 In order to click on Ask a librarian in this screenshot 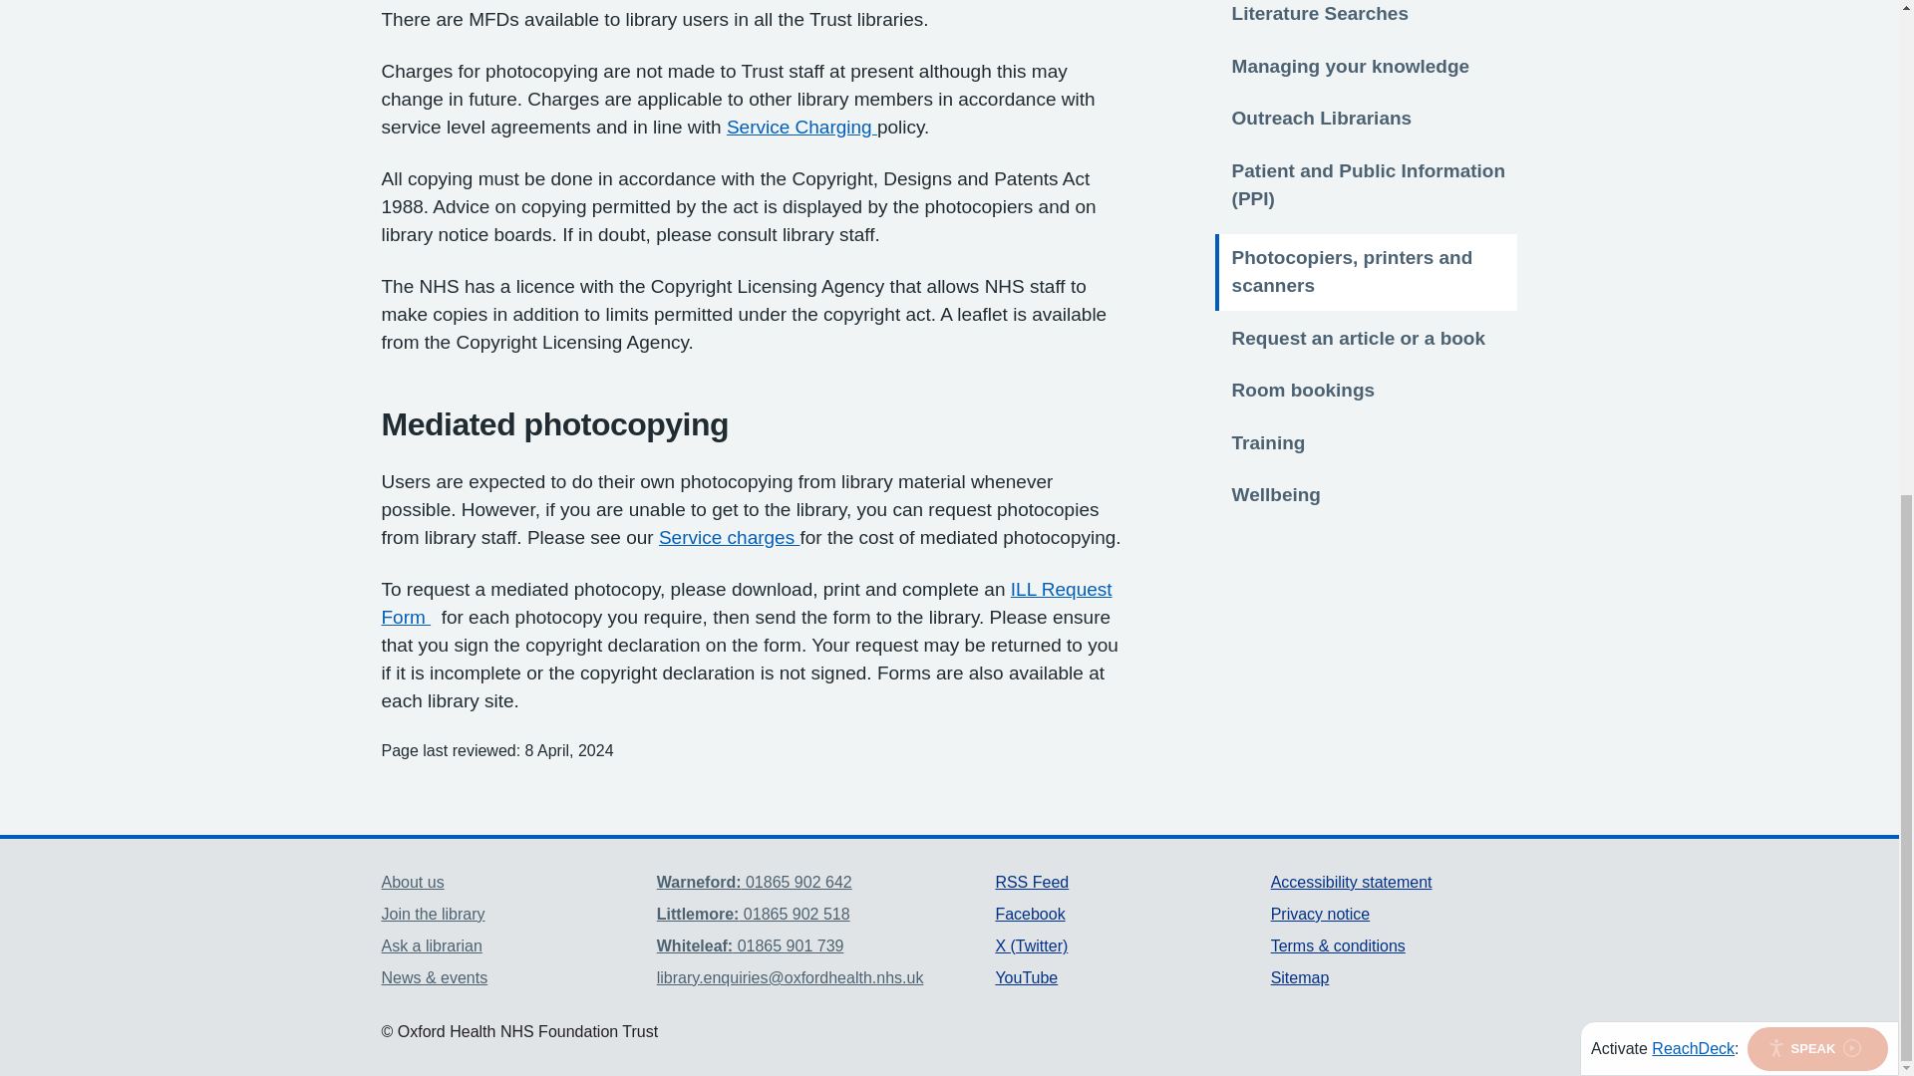, I will do `click(431, 944)`.